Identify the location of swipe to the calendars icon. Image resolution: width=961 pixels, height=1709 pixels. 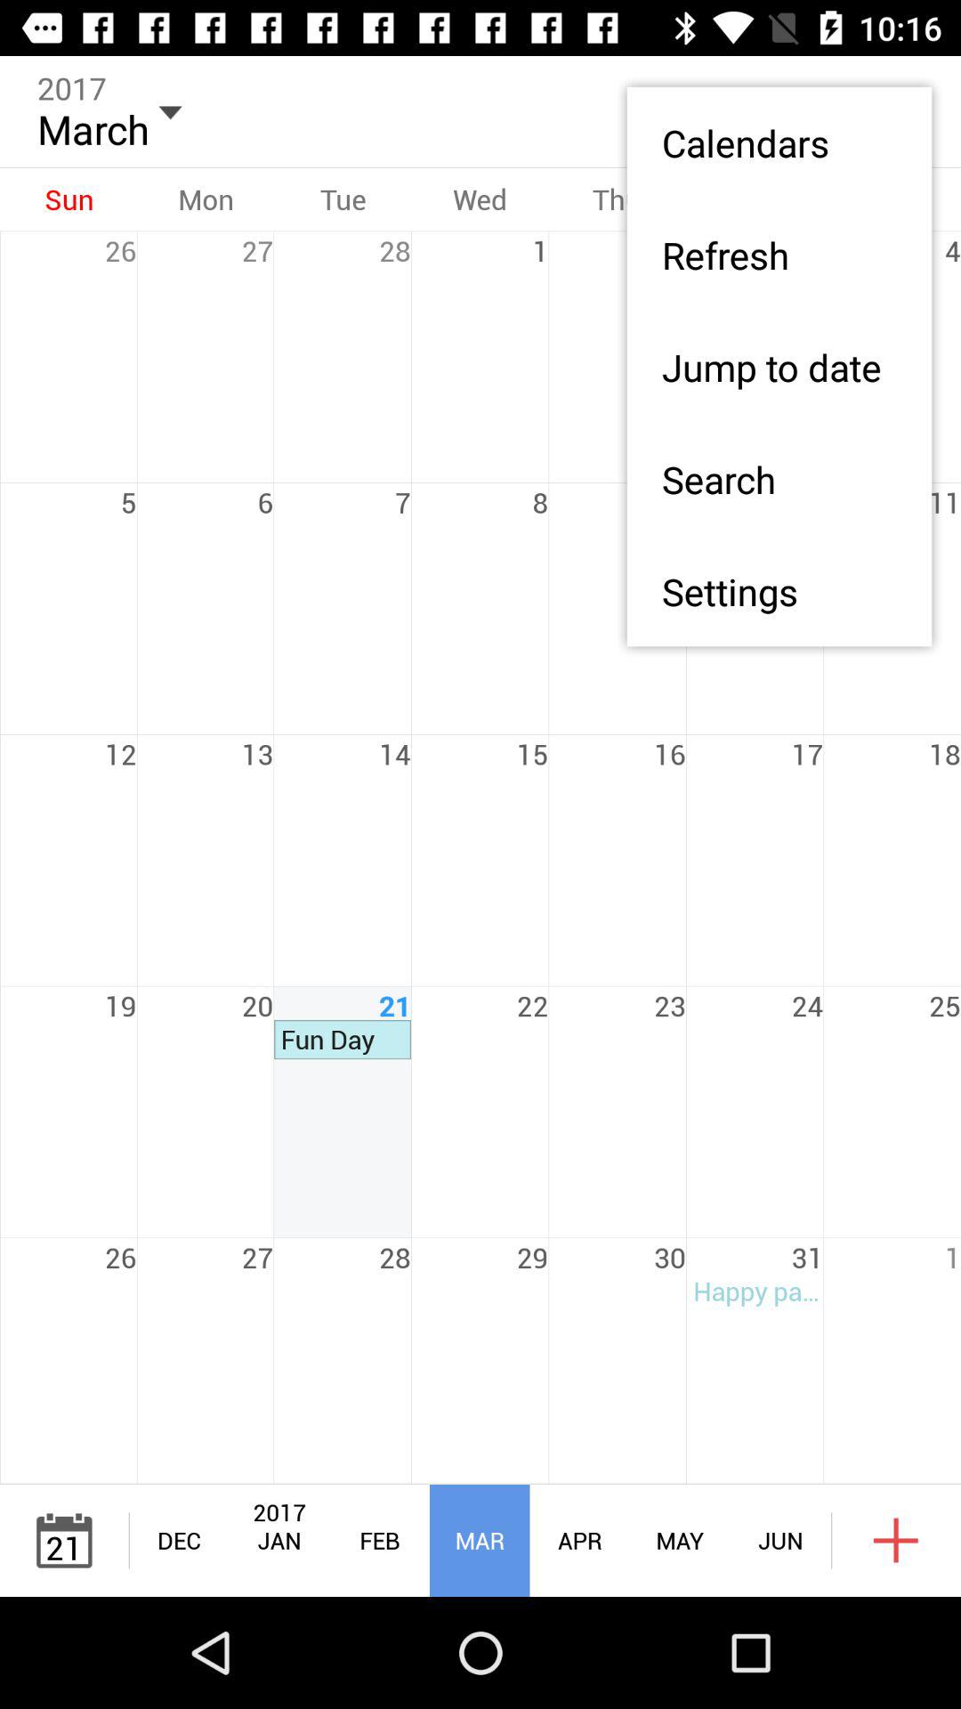
(779, 142).